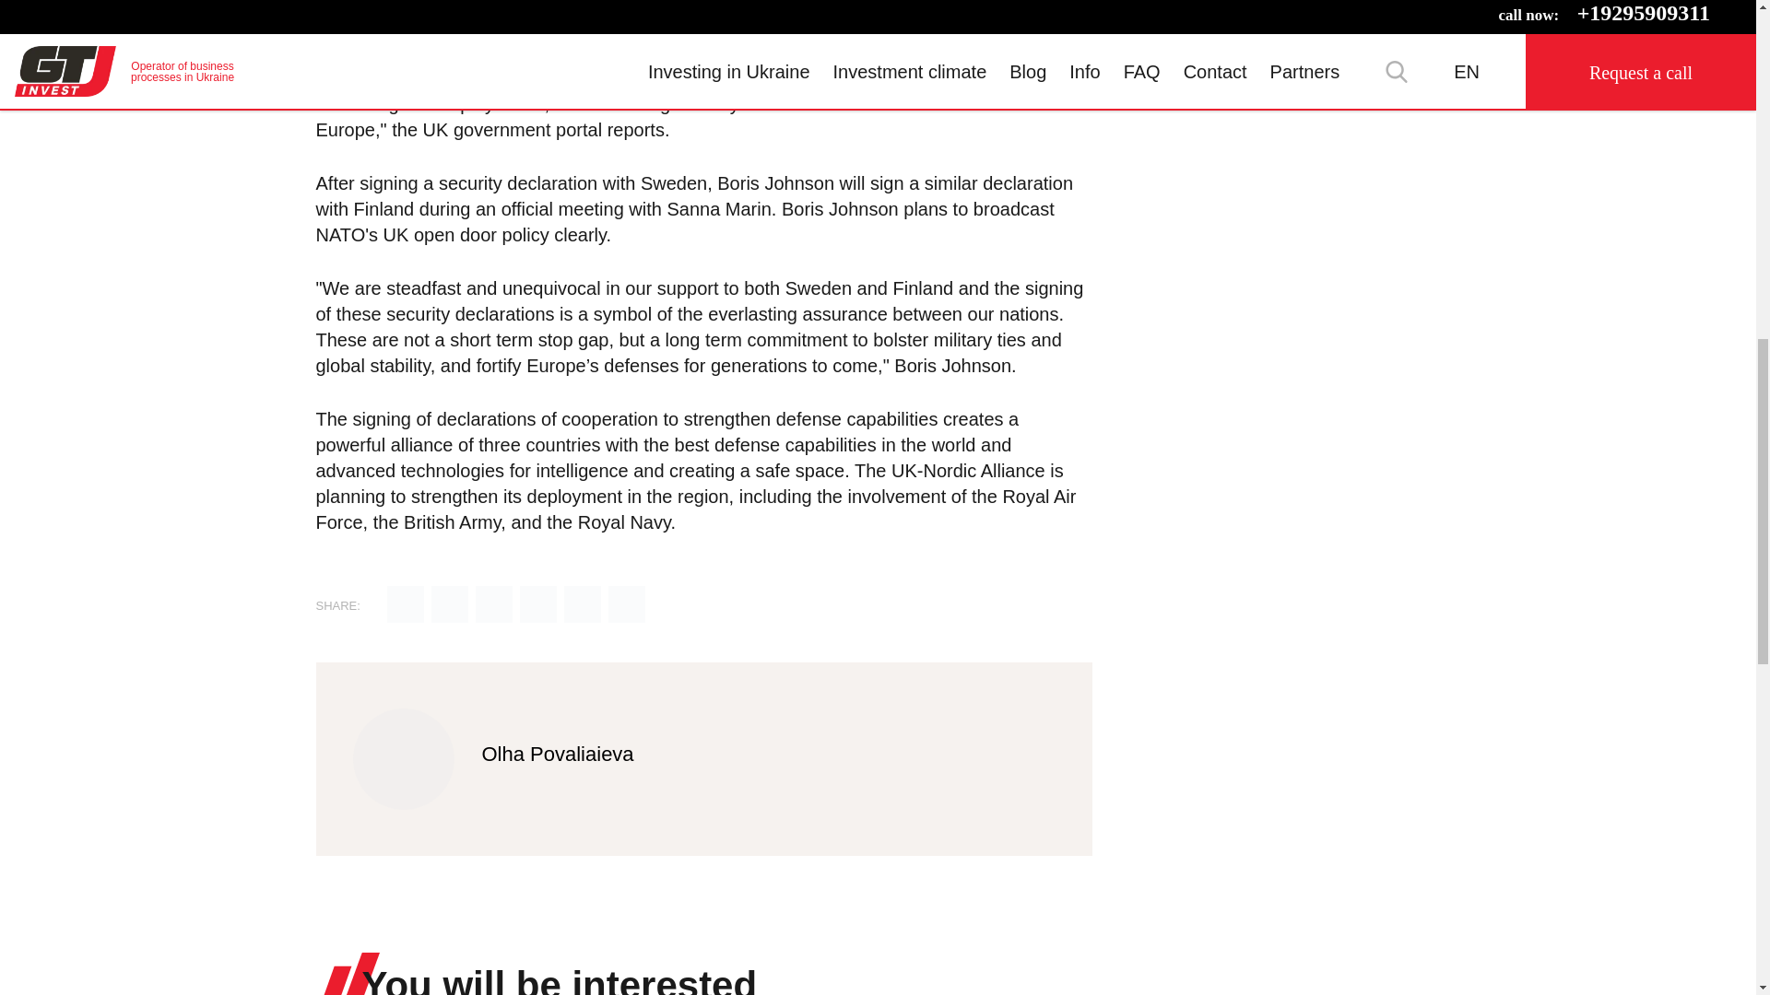 The image size is (1770, 995). I want to click on Email, so click(406, 606).